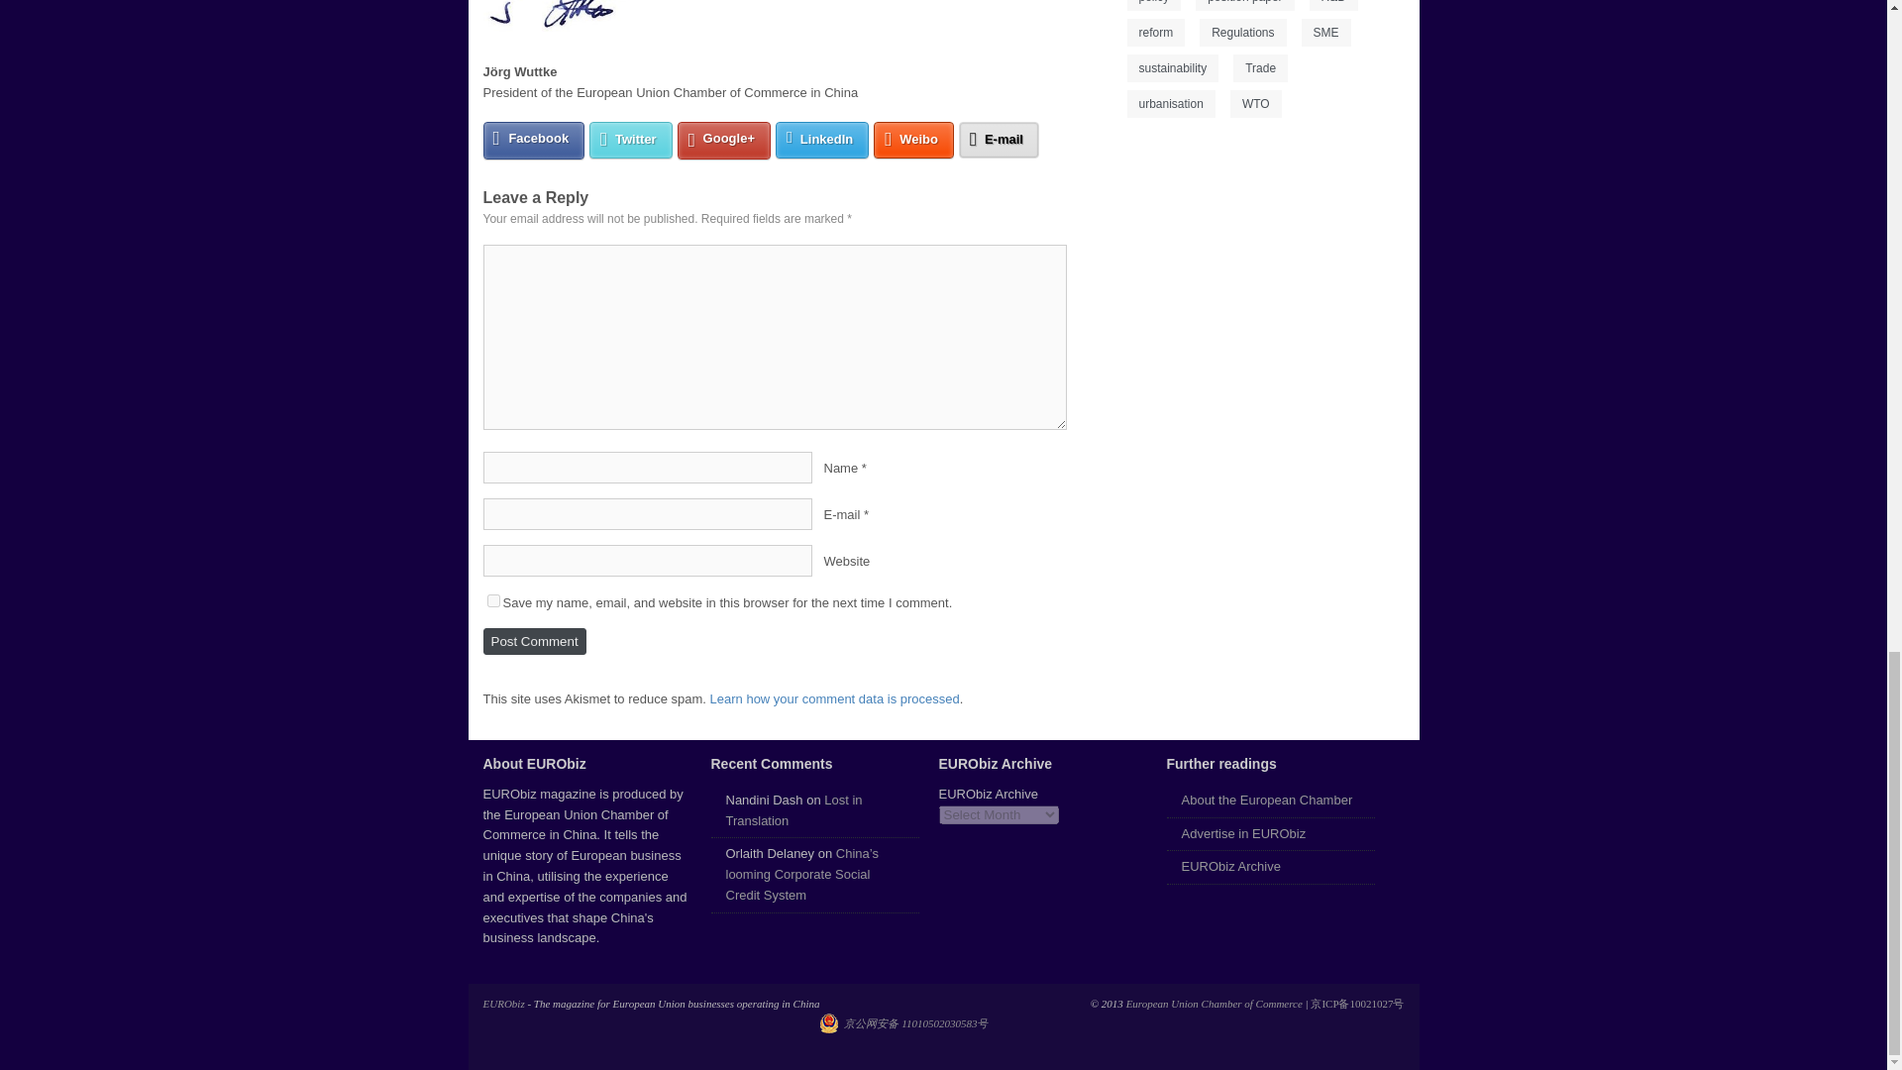  Describe the element at coordinates (822, 140) in the screenshot. I see `Share this article on LinkedIn` at that location.